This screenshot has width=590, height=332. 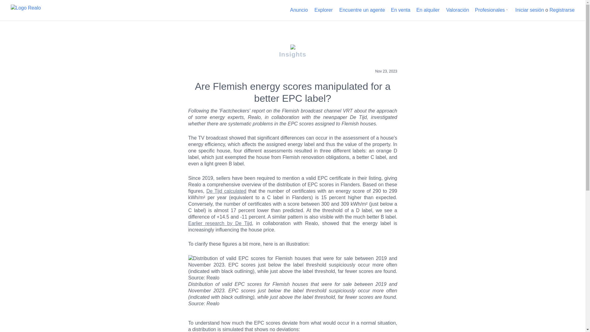 I want to click on Explorer, so click(x=323, y=10).